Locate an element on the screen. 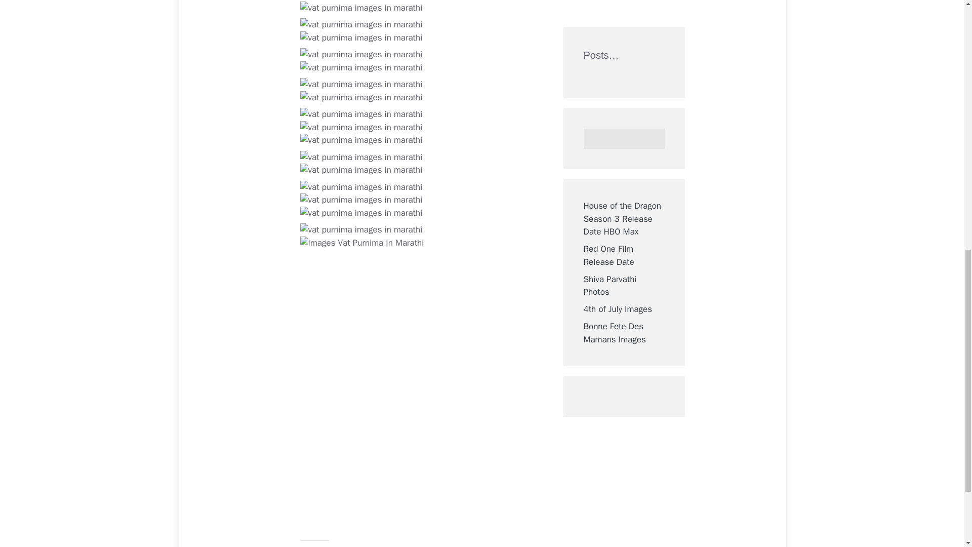 The height and width of the screenshot is (547, 972). Vat Purnima Images In Marathi 8 is located at coordinates (360, 55).